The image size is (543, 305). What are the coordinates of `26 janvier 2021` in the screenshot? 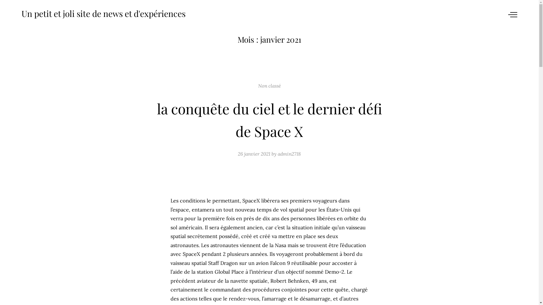 It's located at (254, 154).